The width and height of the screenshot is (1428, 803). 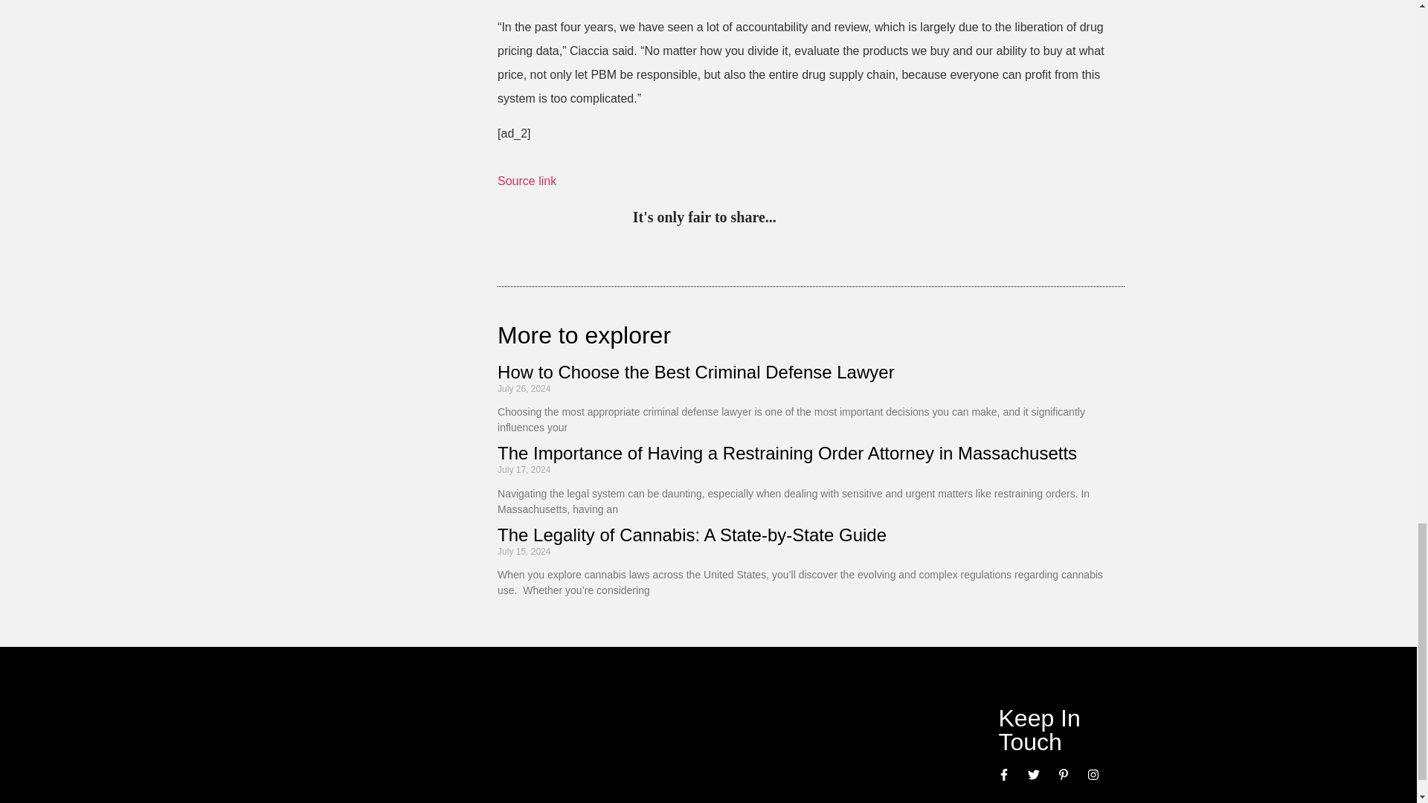 I want to click on Source link, so click(x=527, y=181).